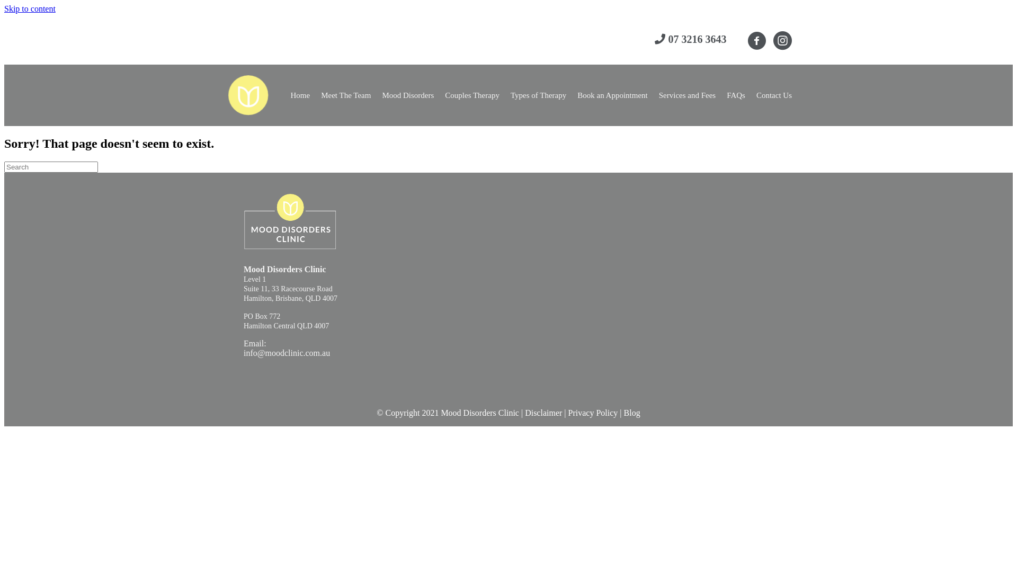  Describe the element at coordinates (697, 39) in the screenshot. I see `07 3216 3643` at that location.